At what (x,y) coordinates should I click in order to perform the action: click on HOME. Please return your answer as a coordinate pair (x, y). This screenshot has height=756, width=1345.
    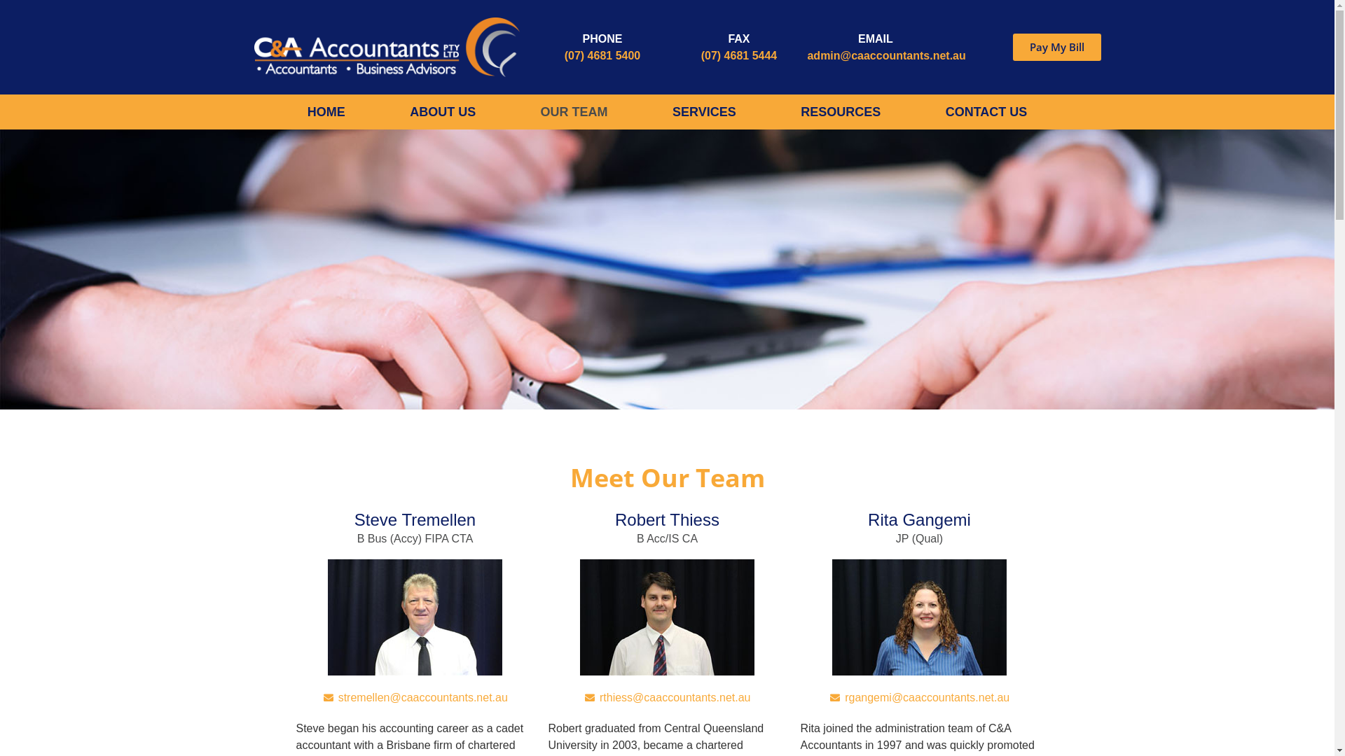
    Looking at the image, I should click on (326, 112).